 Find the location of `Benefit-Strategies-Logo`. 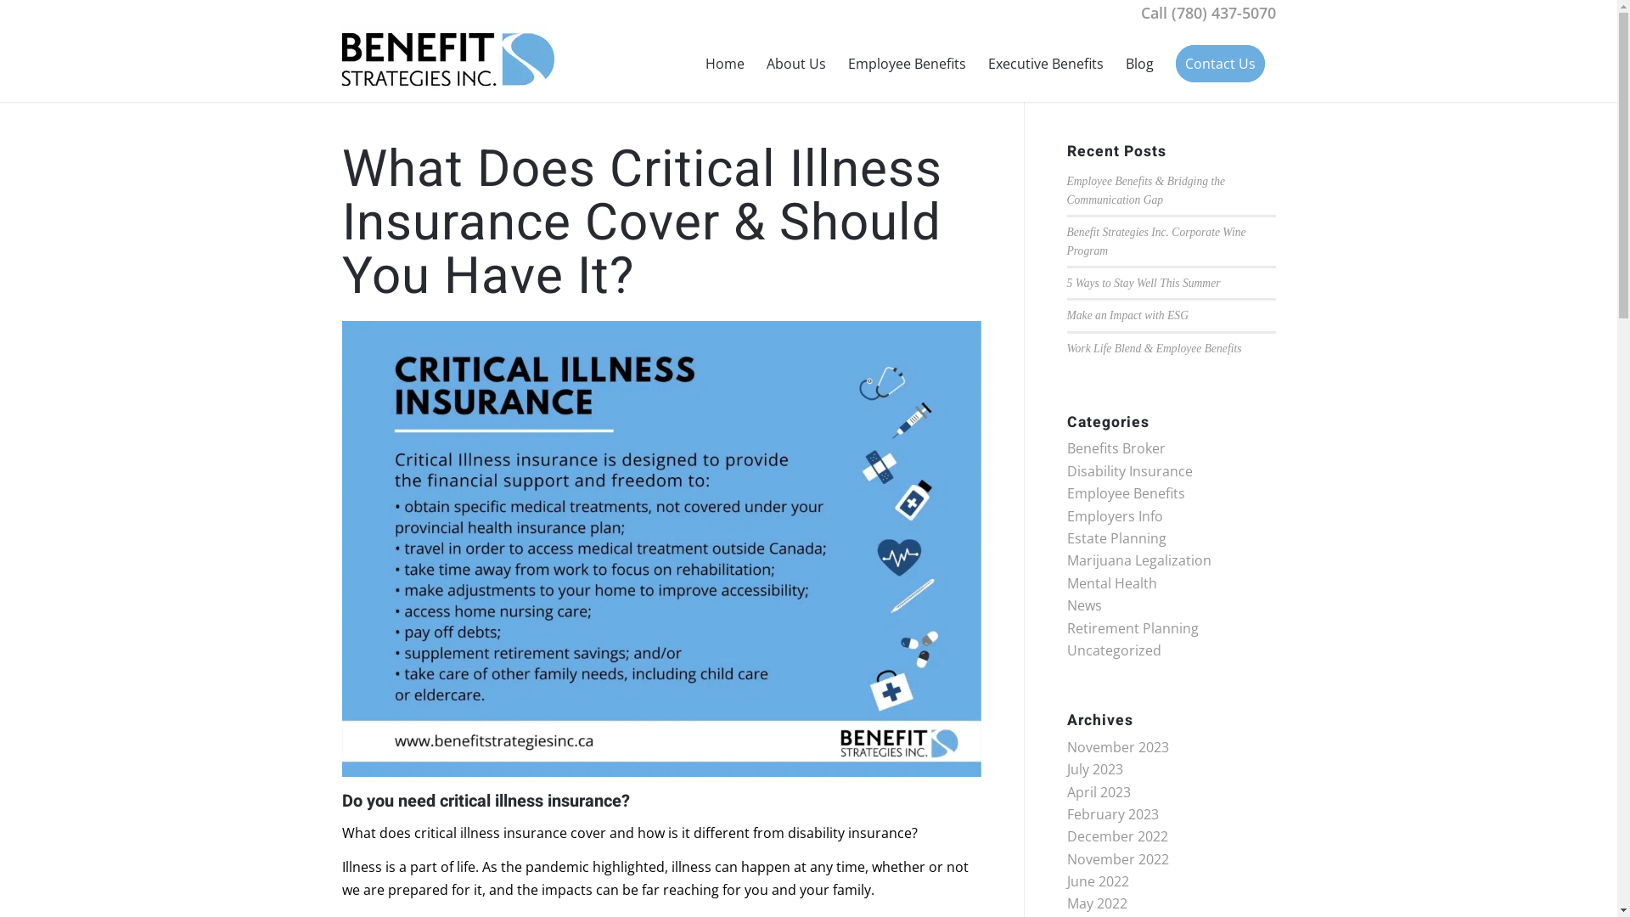

Benefit-Strategies-Logo is located at coordinates (447, 59).